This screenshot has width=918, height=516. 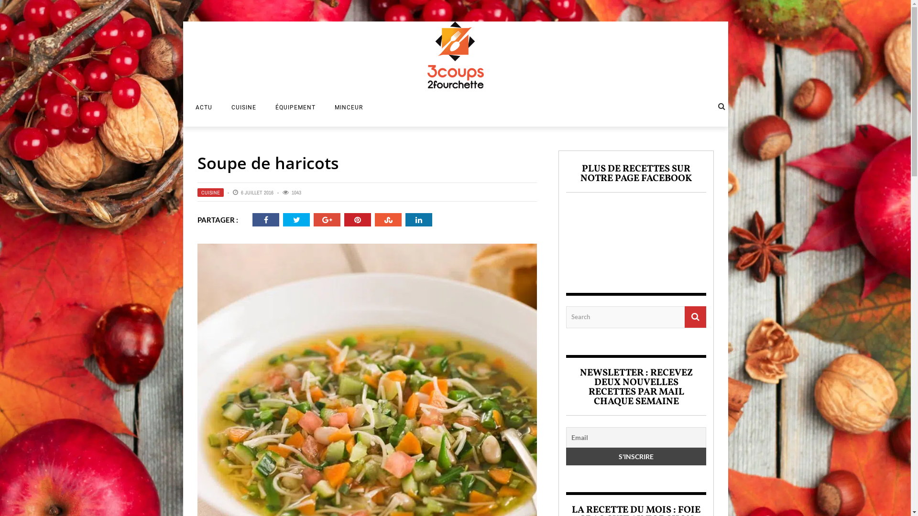 What do you see at coordinates (266, 220) in the screenshot?
I see `Facebook` at bounding box center [266, 220].